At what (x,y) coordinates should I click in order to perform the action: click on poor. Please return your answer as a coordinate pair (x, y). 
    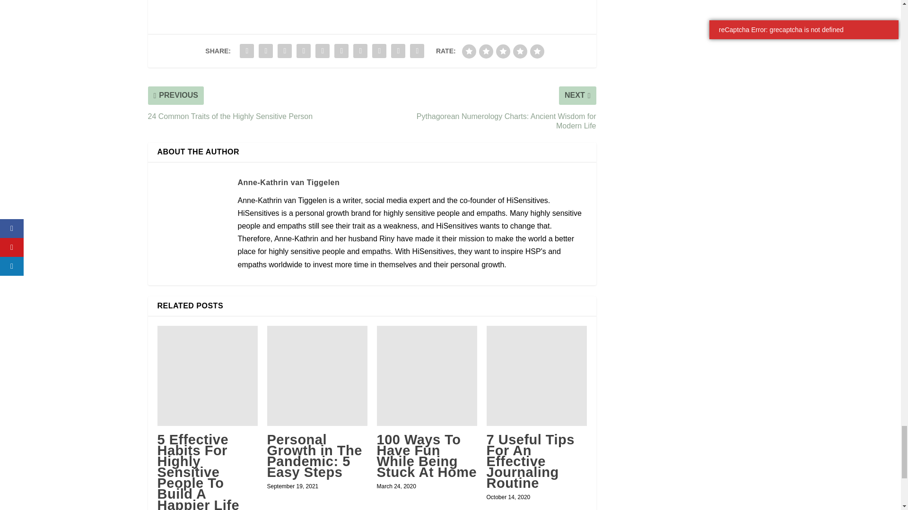
    Looking at the image, I should click on (486, 51).